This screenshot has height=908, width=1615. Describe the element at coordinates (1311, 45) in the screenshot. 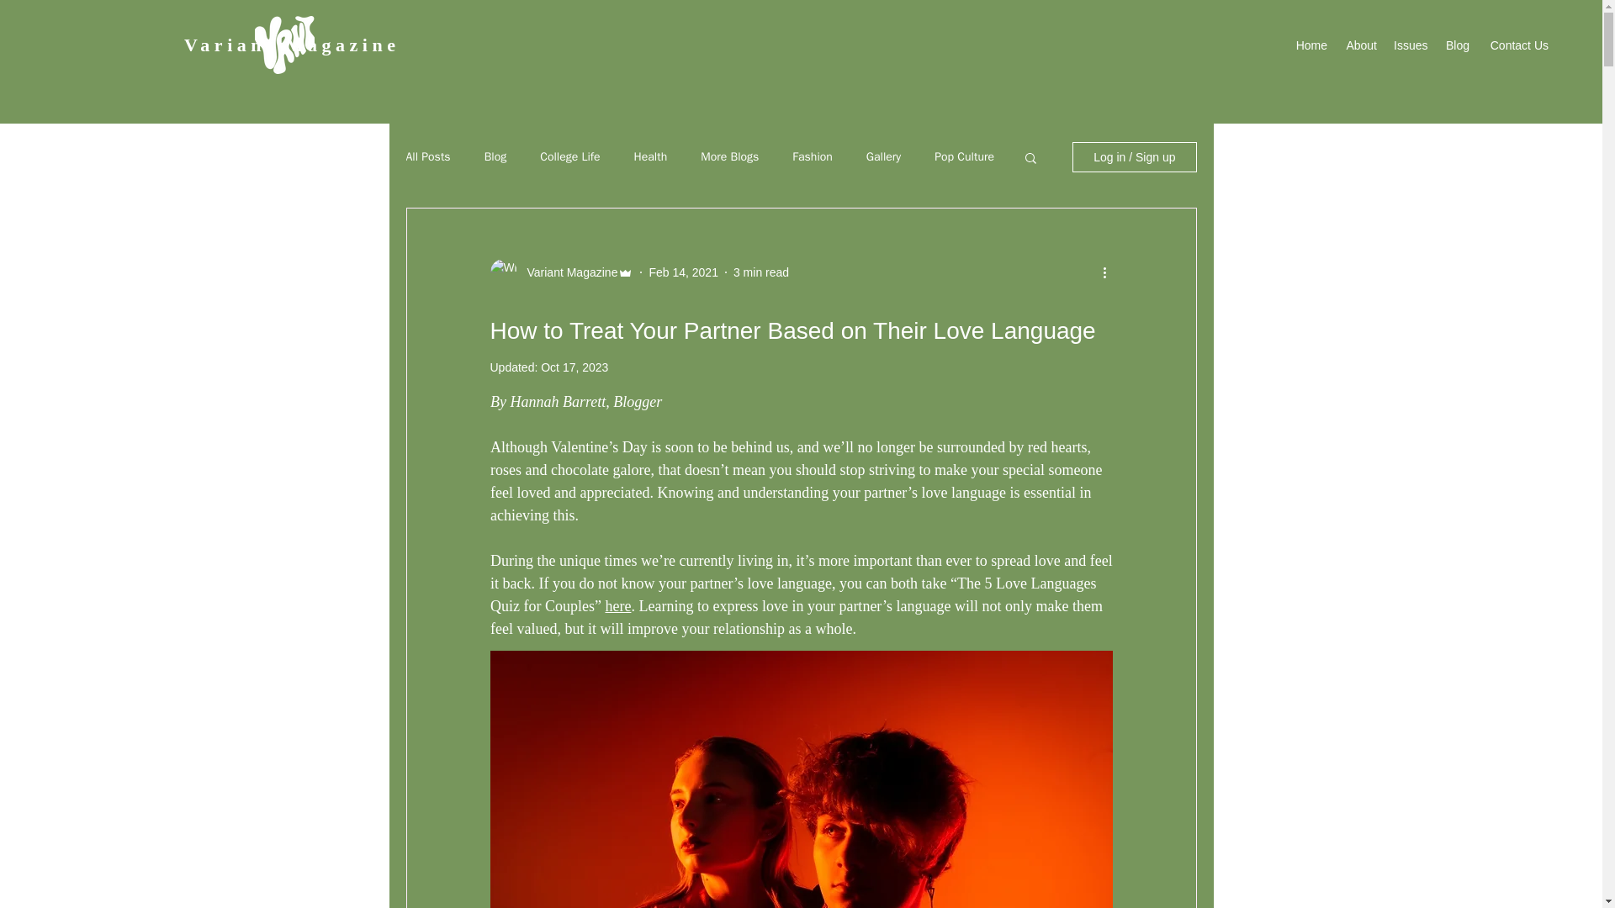

I see `Home` at that location.